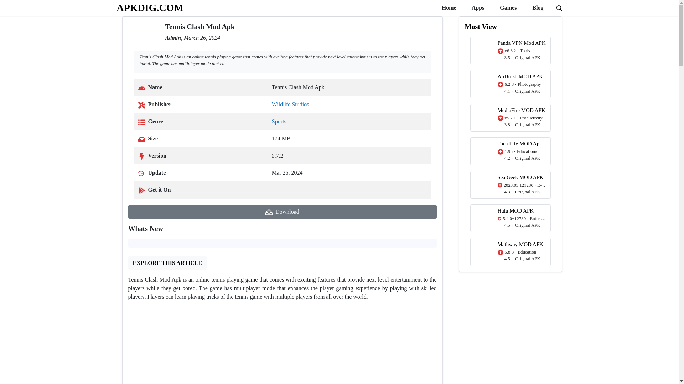 This screenshot has height=384, width=684. What do you see at coordinates (167, 263) in the screenshot?
I see `EXPLORE THIS ARTICLE` at bounding box center [167, 263].